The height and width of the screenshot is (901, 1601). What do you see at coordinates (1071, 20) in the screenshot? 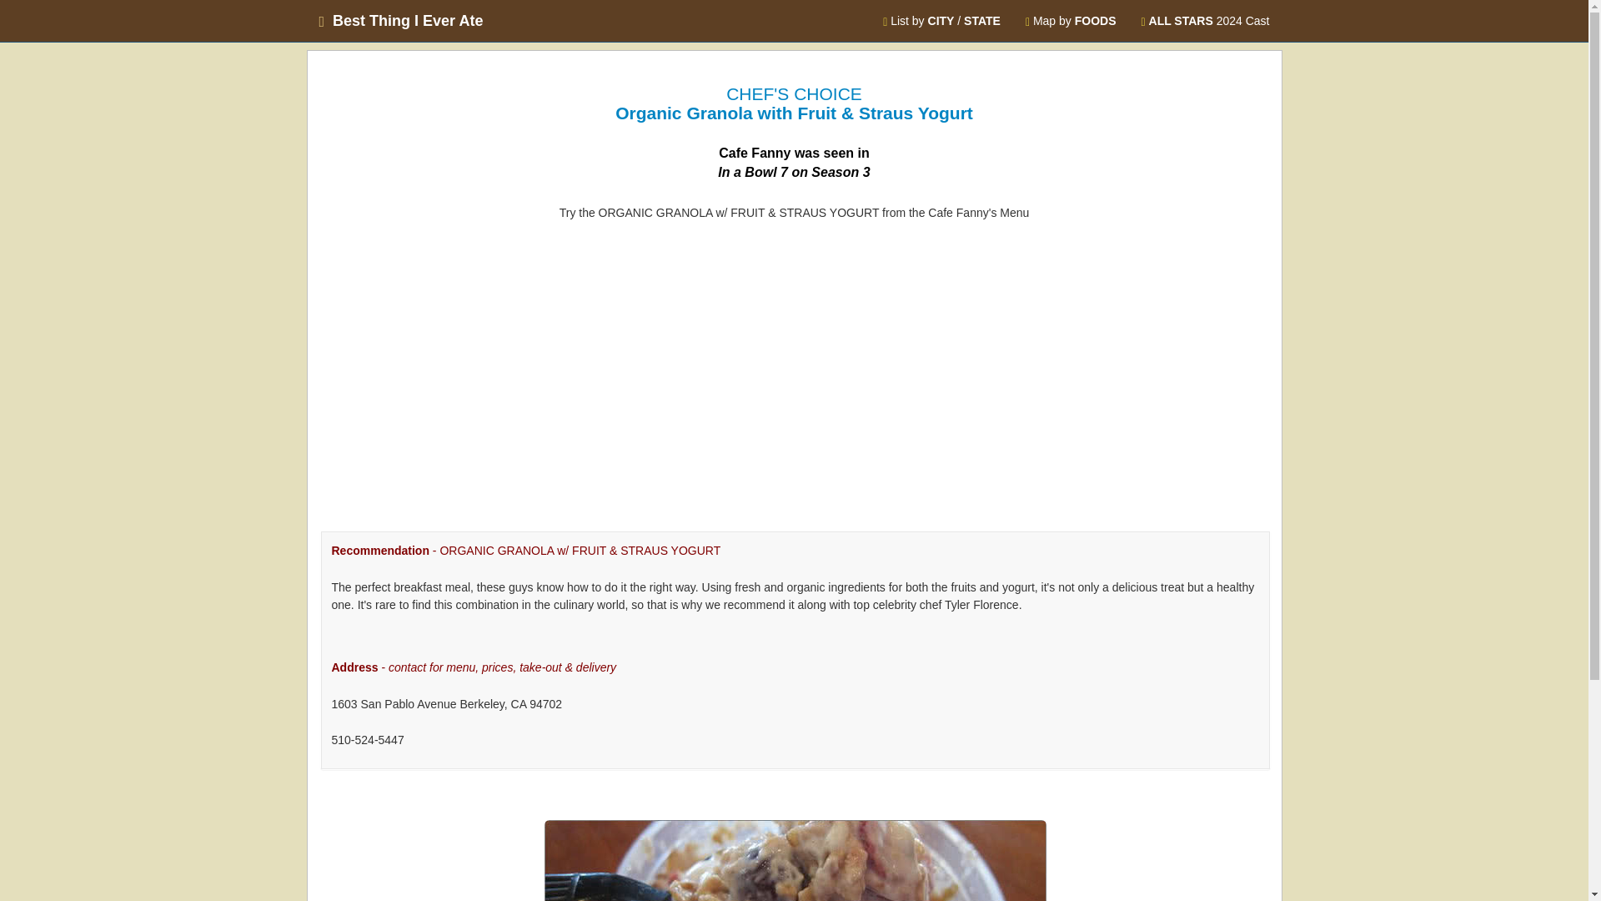
I see `Map by FOODS` at bounding box center [1071, 20].